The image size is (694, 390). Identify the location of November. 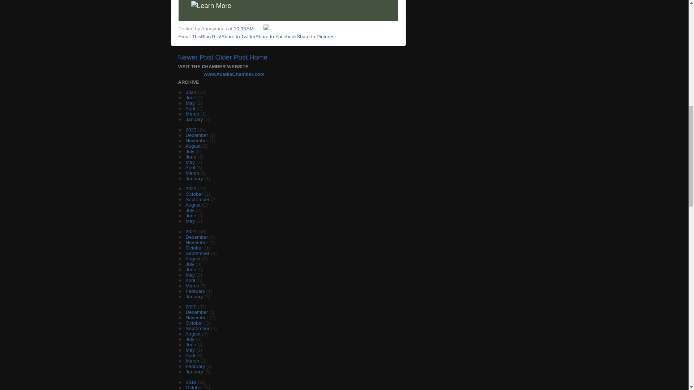
(197, 141).